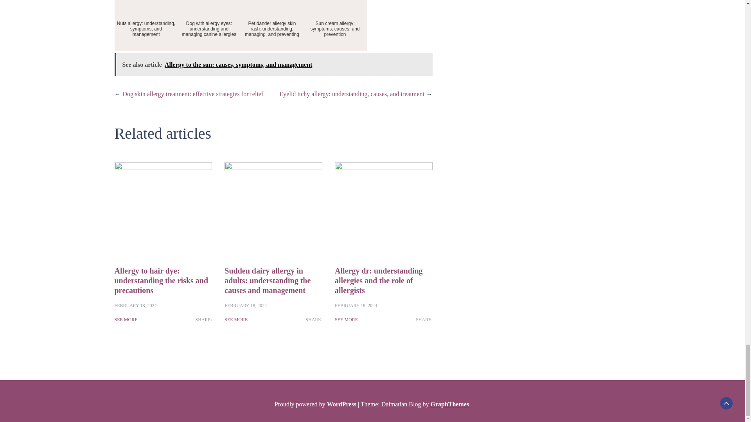 Image resolution: width=751 pixels, height=422 pixels. I want to click on Allergy to hair dye: understanding the risks and precautions, so click(161, 280).